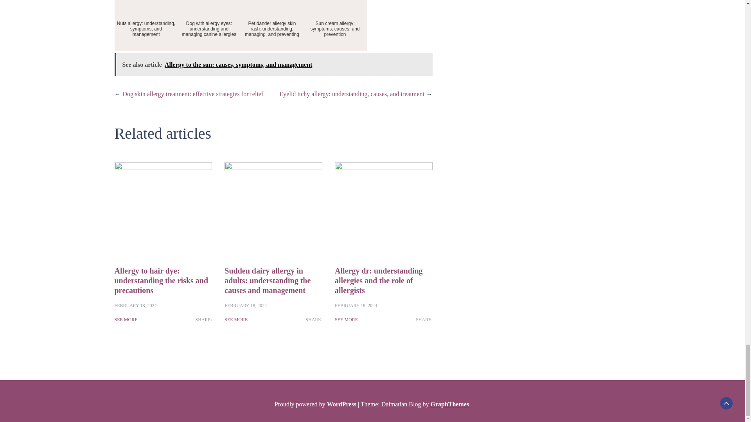 Image resolution: width=751 pixels, height=422 pixels. I want to click on Allergy to hair dye: understanding the risks and precautions, so click(161, 280).